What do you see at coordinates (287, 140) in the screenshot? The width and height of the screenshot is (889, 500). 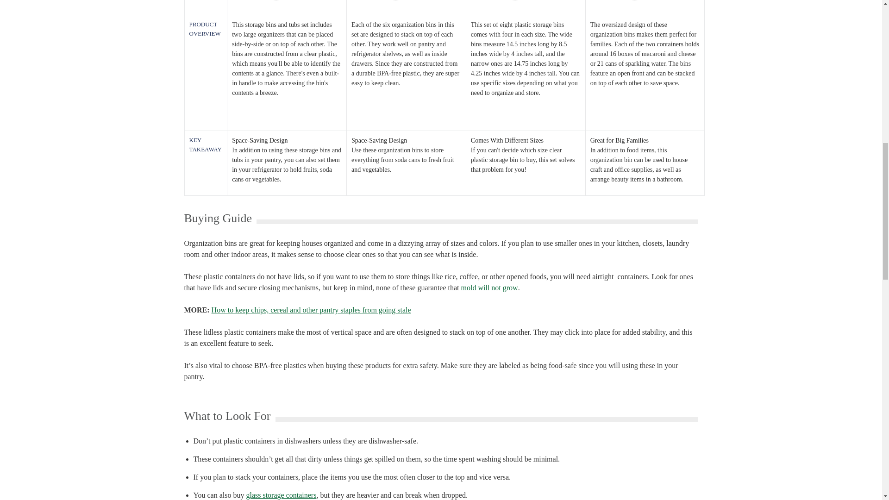 I see `Space-Saving Design` at bounding box center [287, 140].